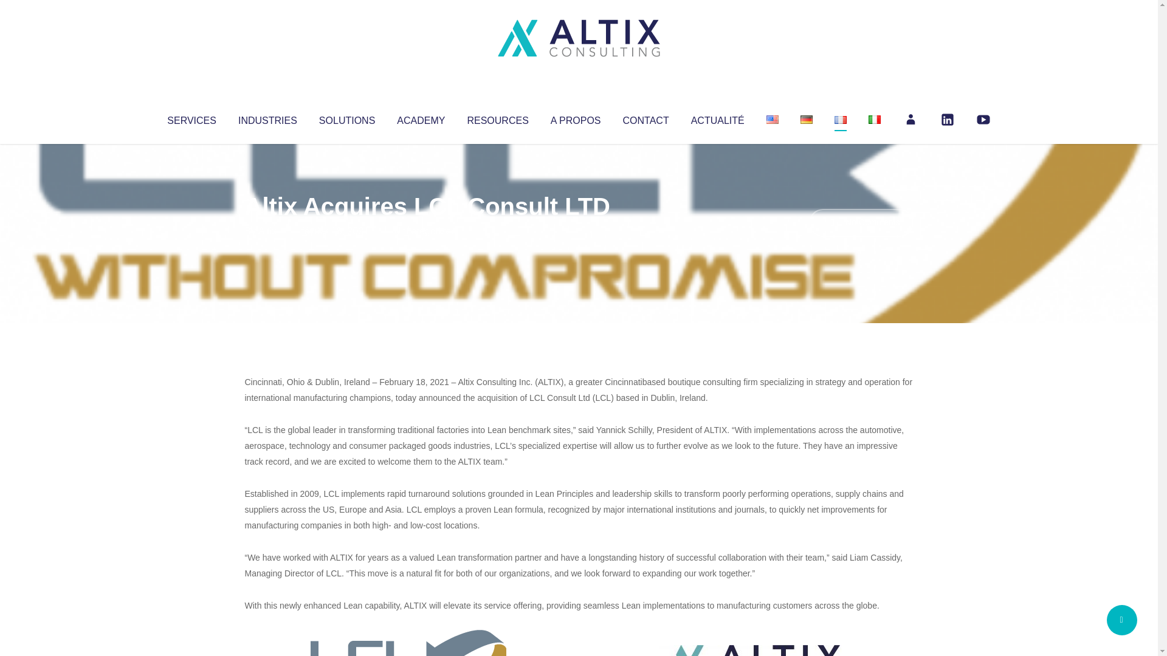  I want to click on RESOURCES, so click(497, 118).